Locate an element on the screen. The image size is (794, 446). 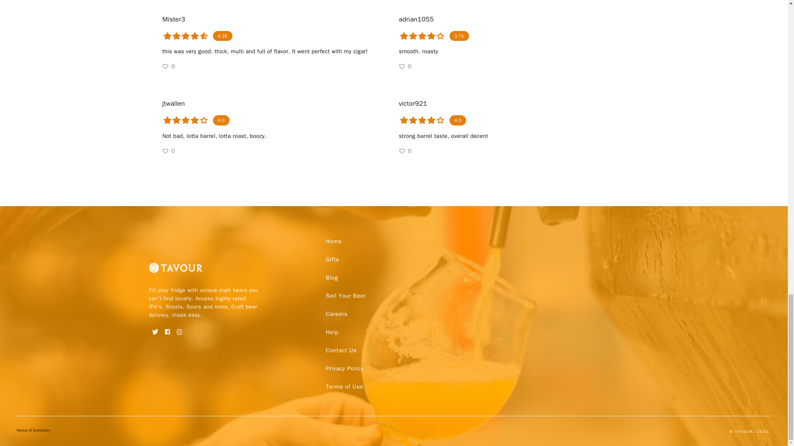
Home is located at coordinates (334, 241).